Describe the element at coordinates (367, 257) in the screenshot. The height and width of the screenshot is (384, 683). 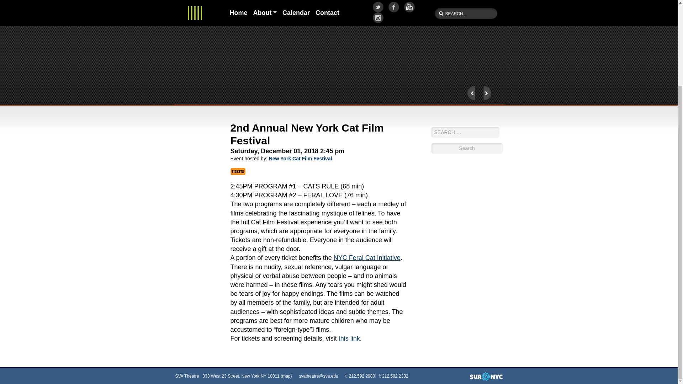
I see `NYC Feral Cat Initiative` at that location.